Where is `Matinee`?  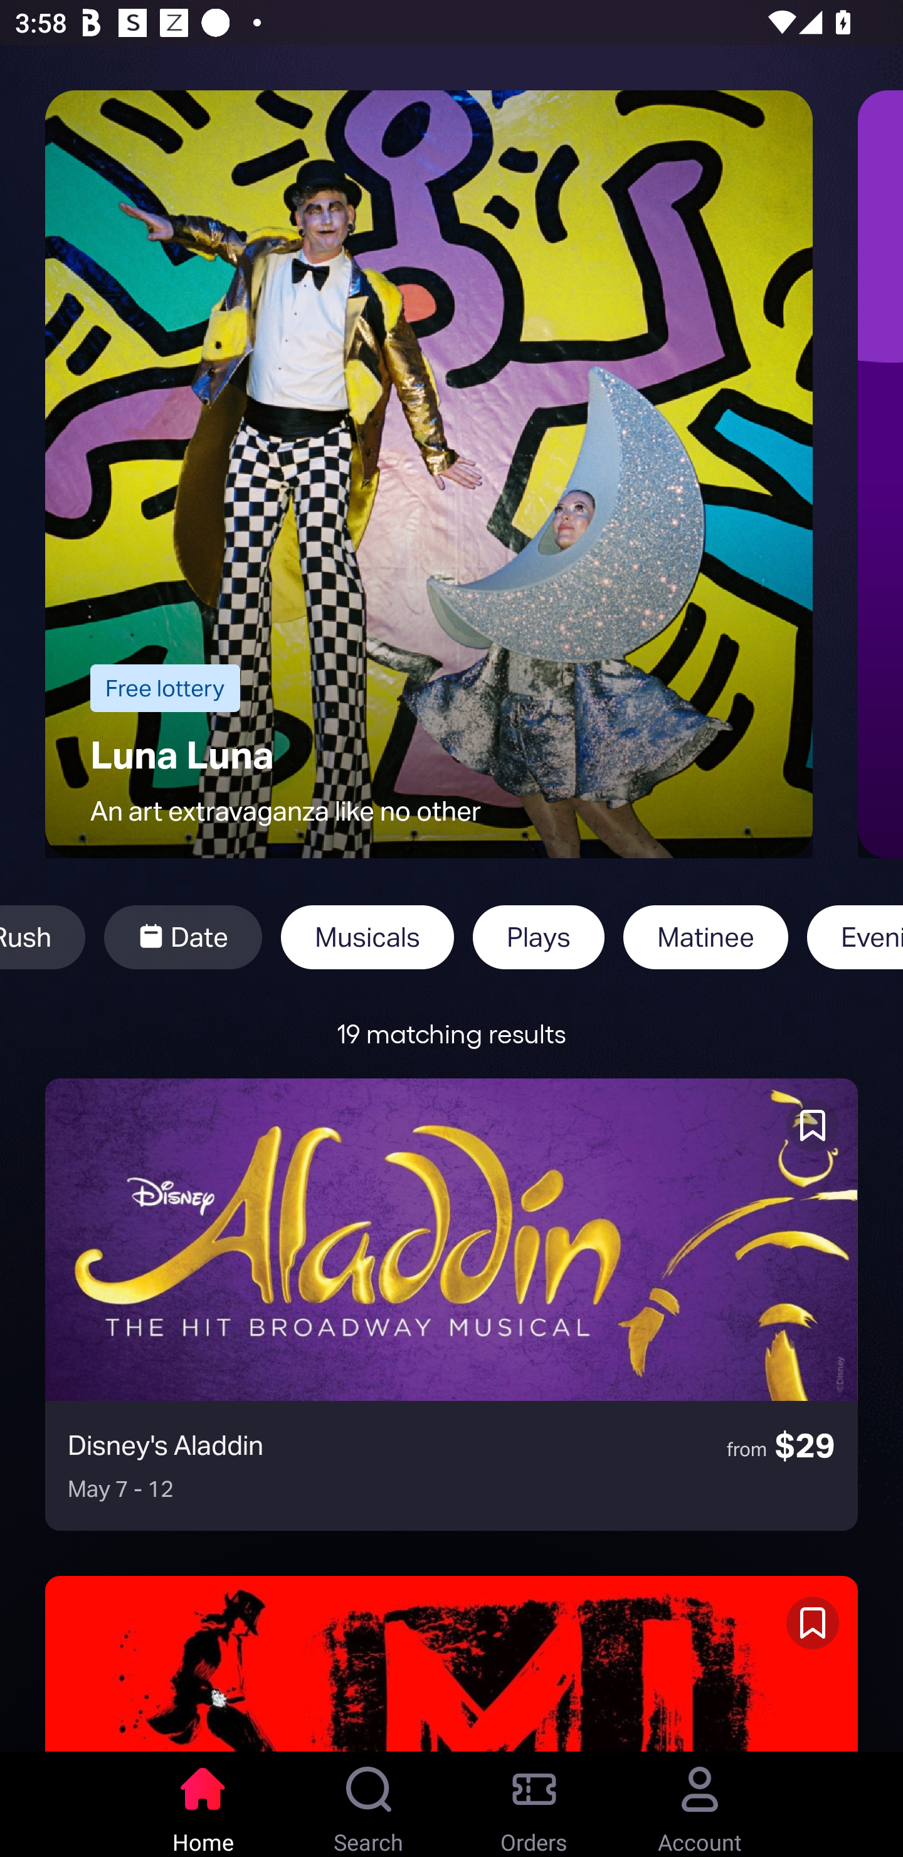
Matinee is located at coordinates (705, 937).